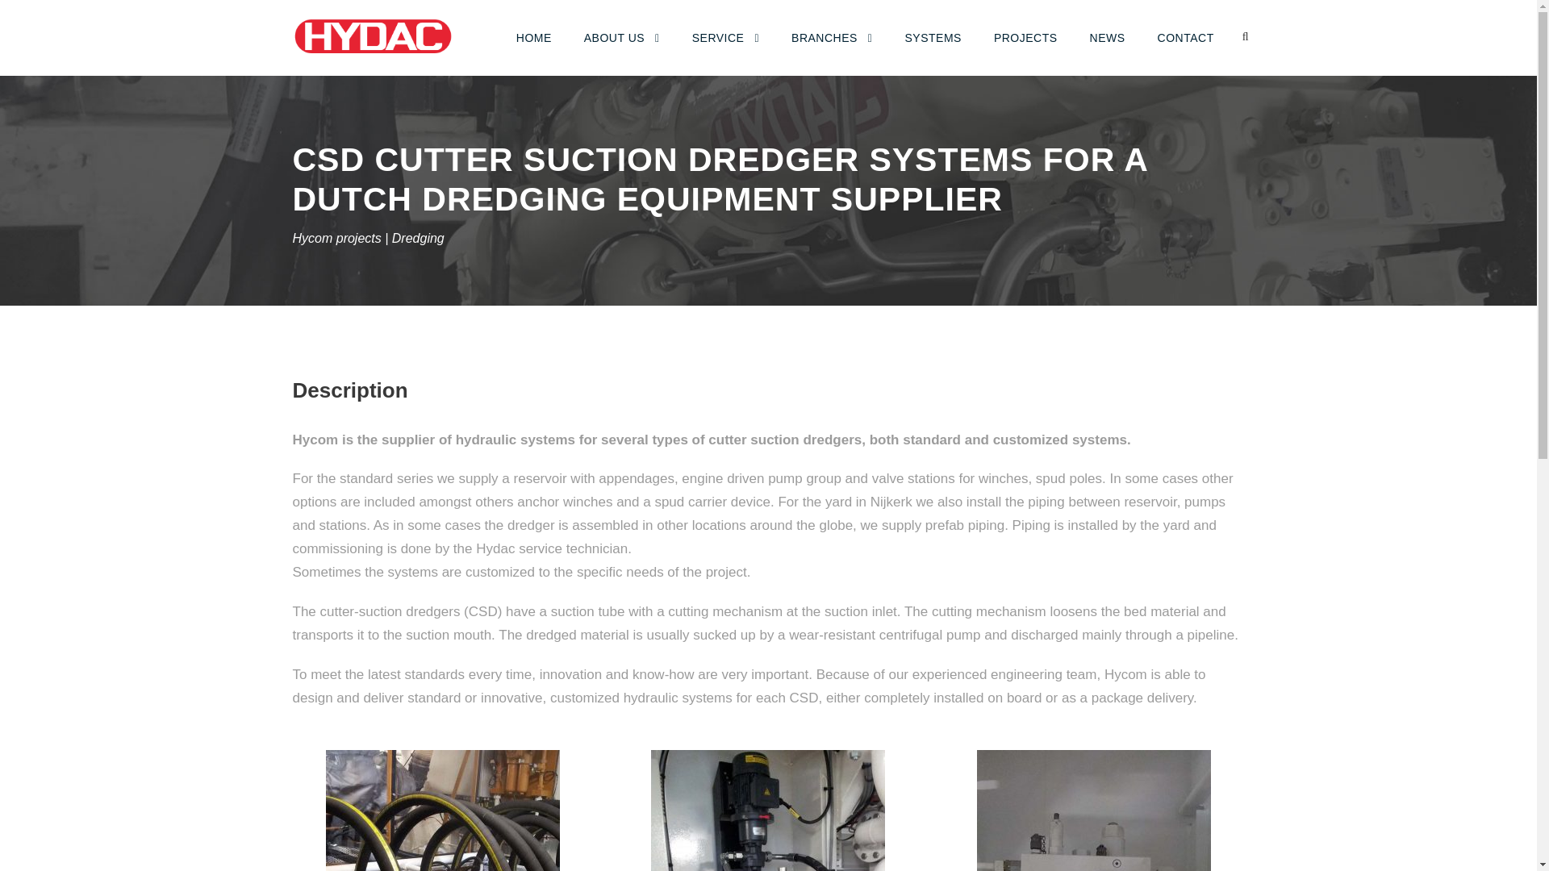 The height and width of the screenshot is (871, 1549). Describe the element at coordinates (442, 810) in the screenshot. I see `Hydraulic system` at that location.